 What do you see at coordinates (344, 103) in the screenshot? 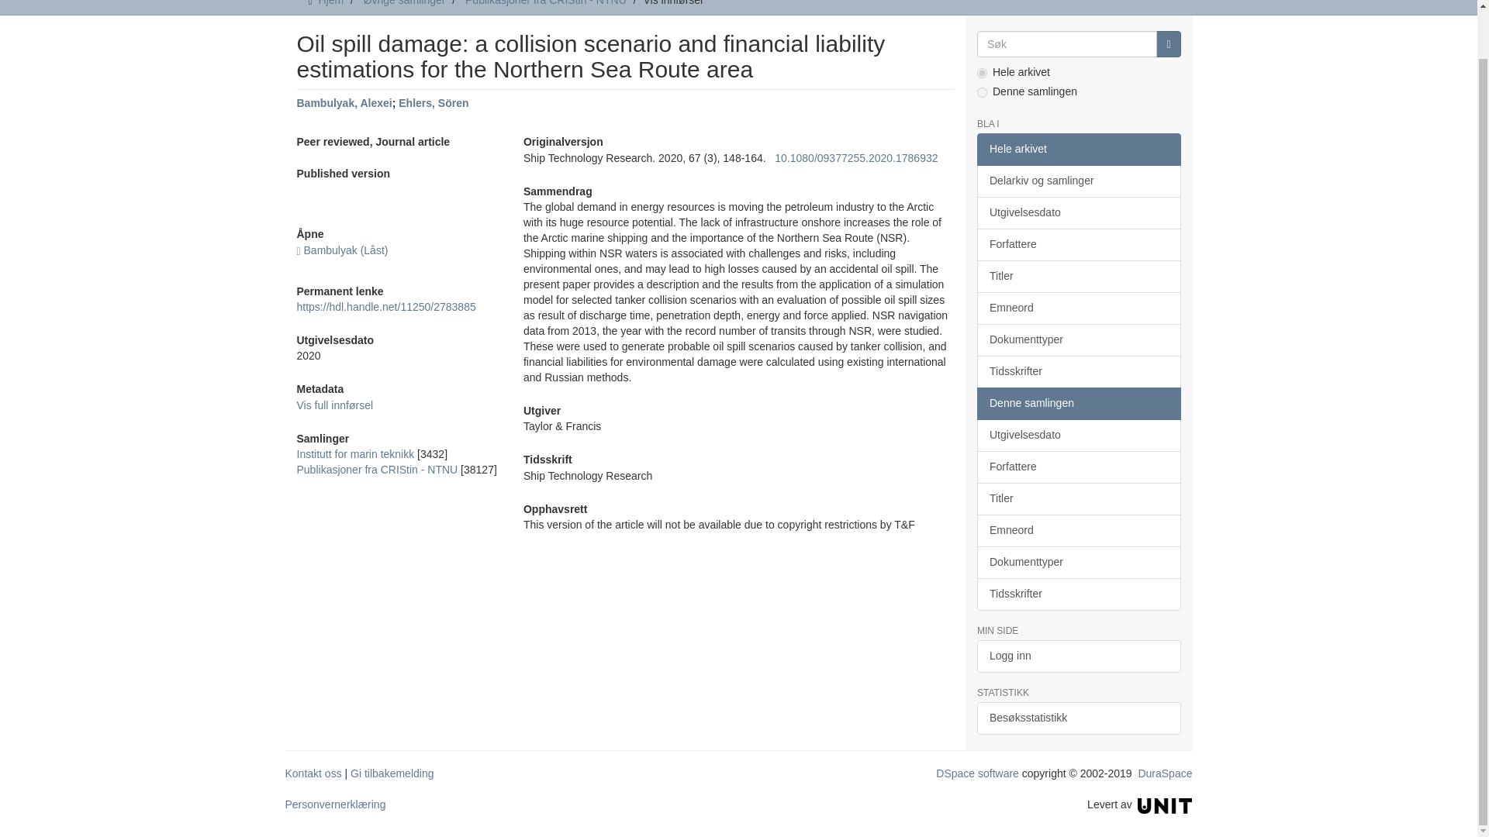
I see `Bambulyak, Alexei` at bounding box center [344, 103].